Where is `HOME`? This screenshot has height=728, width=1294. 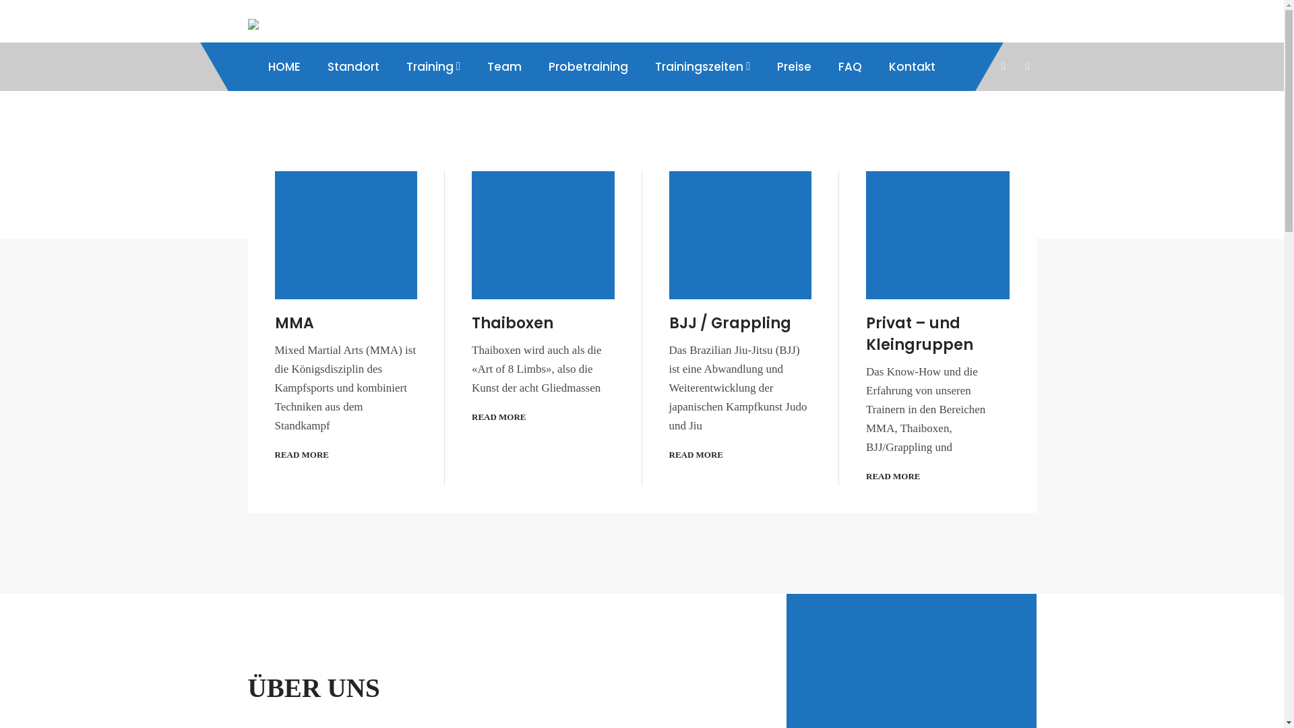
HOME is located at coordinates (284, 67).